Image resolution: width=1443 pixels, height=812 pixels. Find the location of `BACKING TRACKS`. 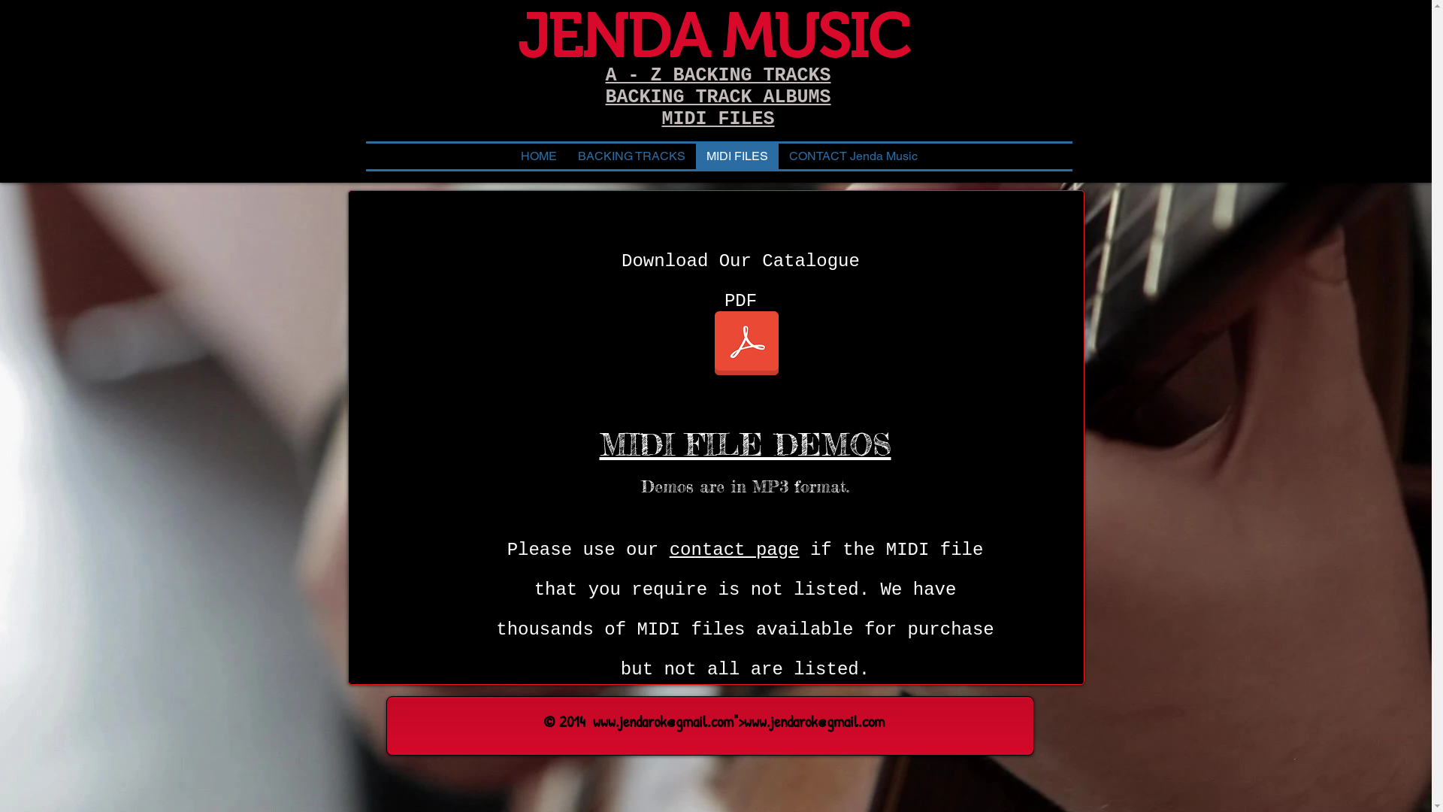

BACKING TRACKS is located at coordinates (631, 156).